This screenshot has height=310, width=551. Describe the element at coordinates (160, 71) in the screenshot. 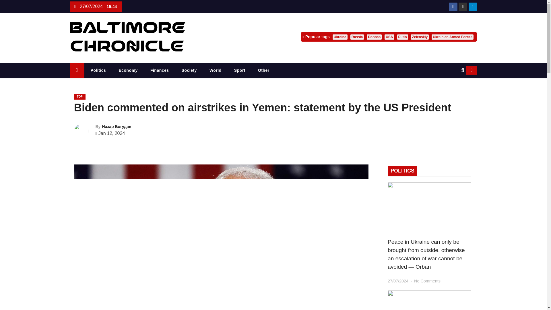

I see `Finances` at that location.